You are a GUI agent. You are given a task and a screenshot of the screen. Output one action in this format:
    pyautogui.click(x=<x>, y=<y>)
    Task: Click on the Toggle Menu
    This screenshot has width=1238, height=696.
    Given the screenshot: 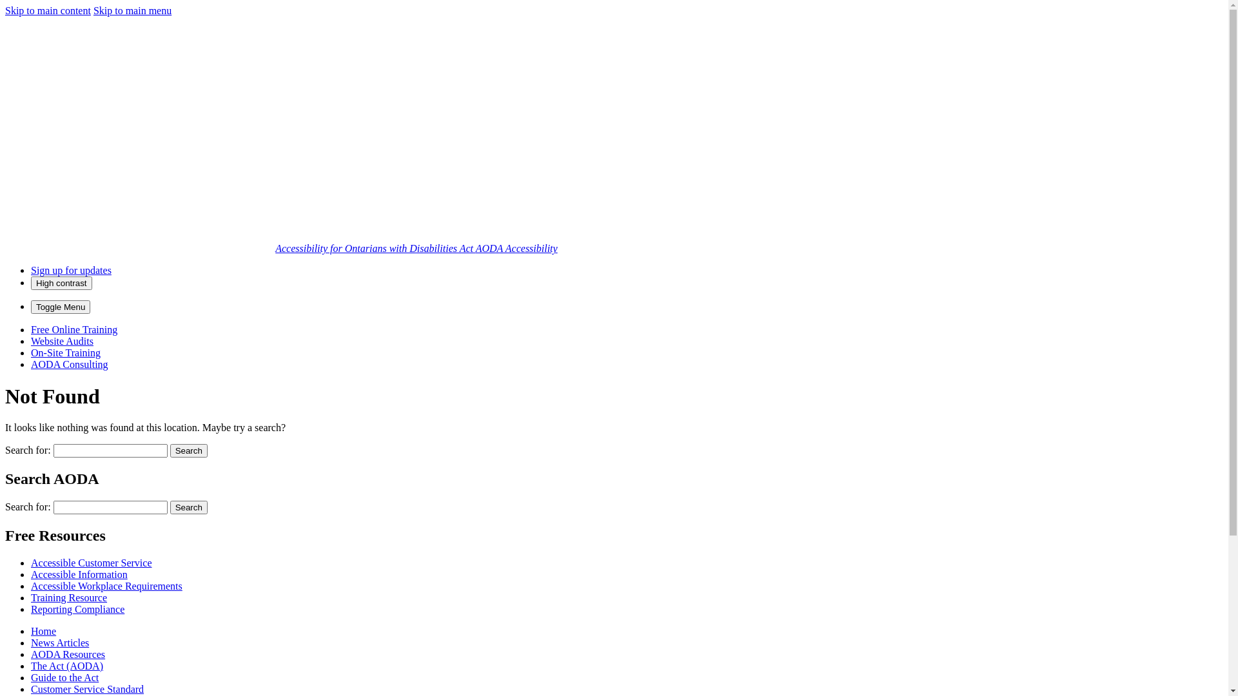 What is the action you would take?
    pyautogui.click(x=61, y=307)
    